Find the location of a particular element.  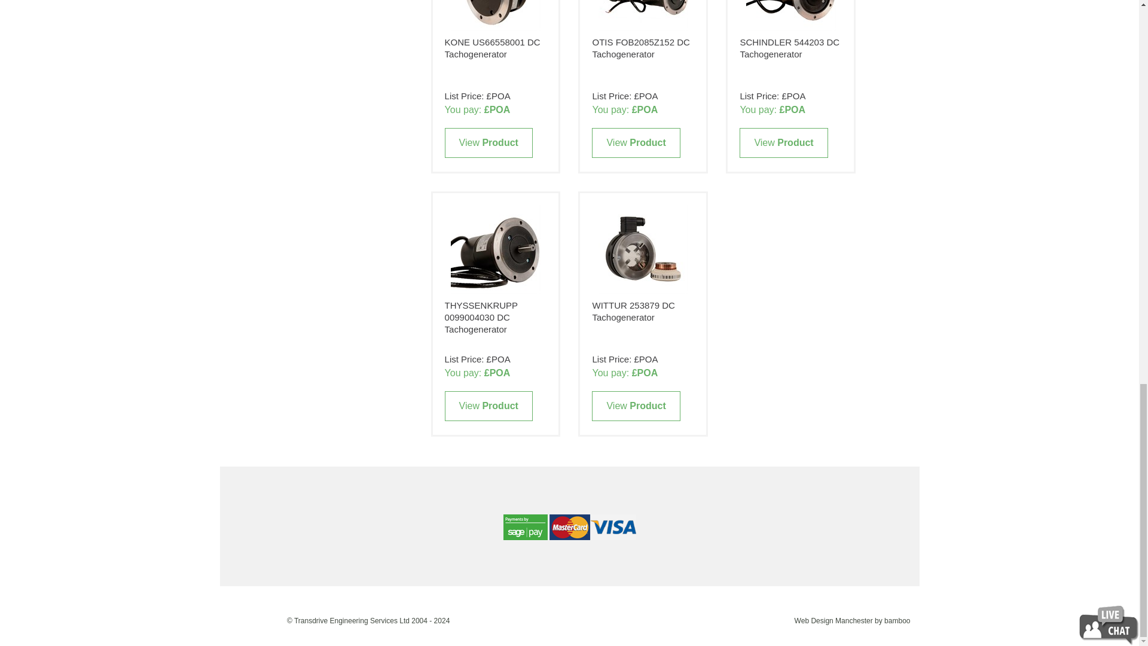

View Product is located at coordinates (488, 406).